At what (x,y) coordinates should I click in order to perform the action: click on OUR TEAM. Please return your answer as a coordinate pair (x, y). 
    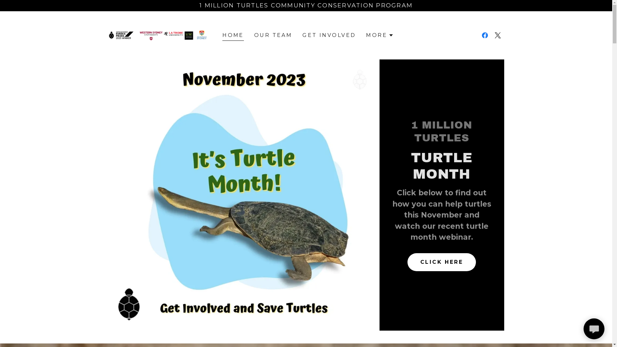
    Looking at the image, I should click on (273, 35).